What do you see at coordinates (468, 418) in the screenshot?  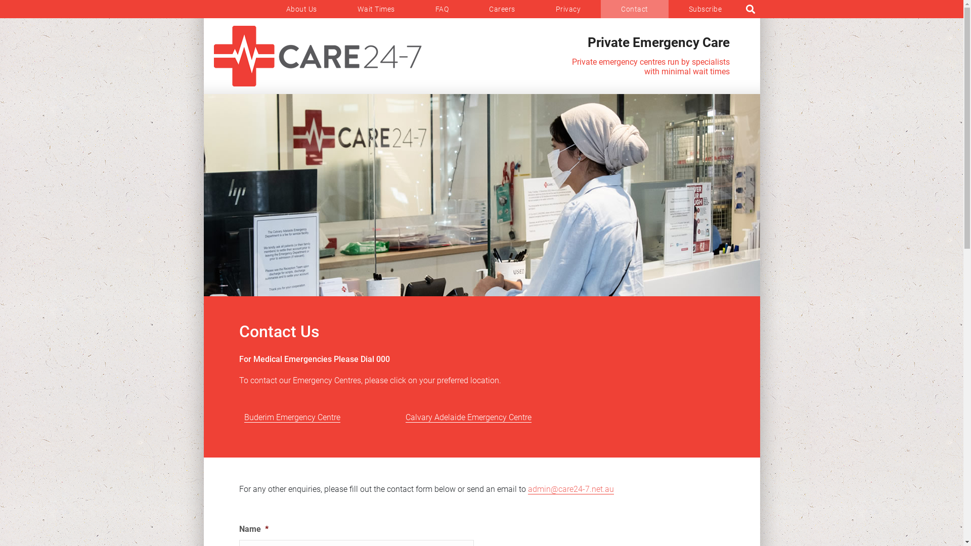 I see `Calvary Adelaide Emergency Centre` at bounding box center [468, 418].